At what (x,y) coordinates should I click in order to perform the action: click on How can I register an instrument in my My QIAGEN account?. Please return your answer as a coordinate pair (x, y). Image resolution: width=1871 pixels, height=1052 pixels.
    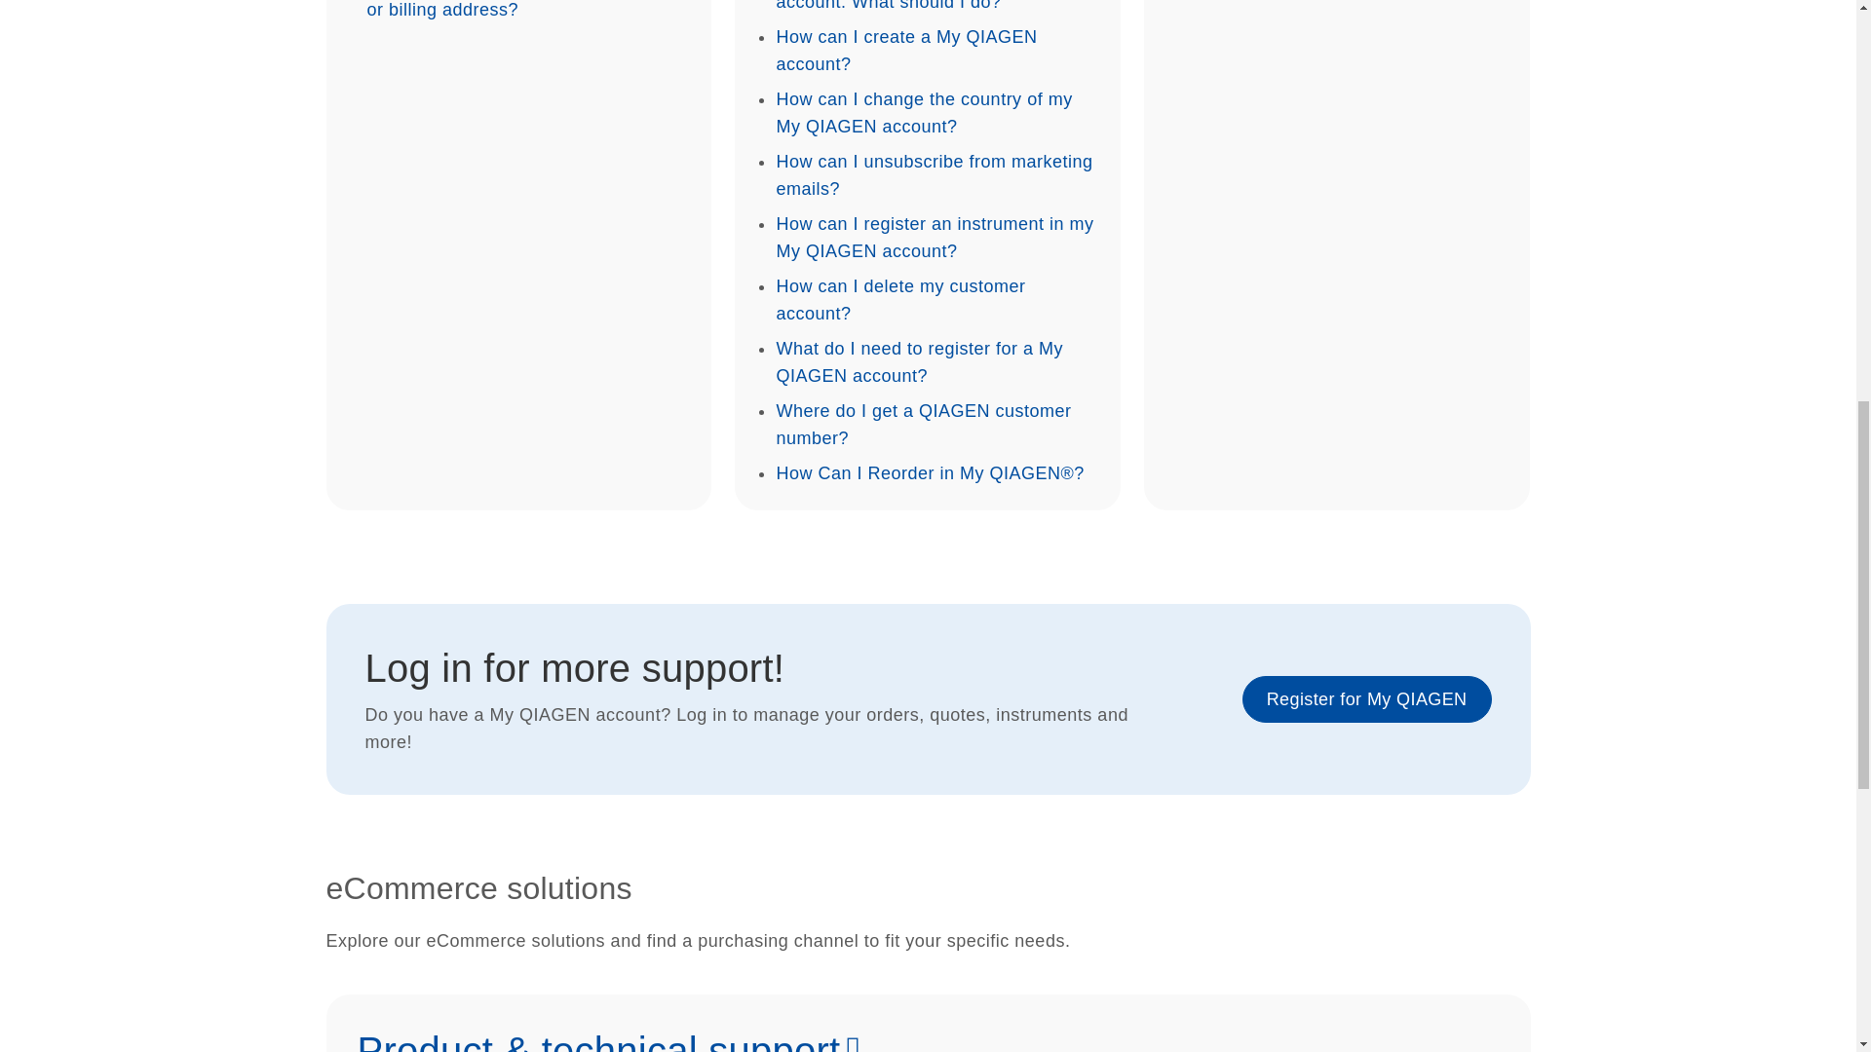
    Looking at the image, I should click on (934, 238).